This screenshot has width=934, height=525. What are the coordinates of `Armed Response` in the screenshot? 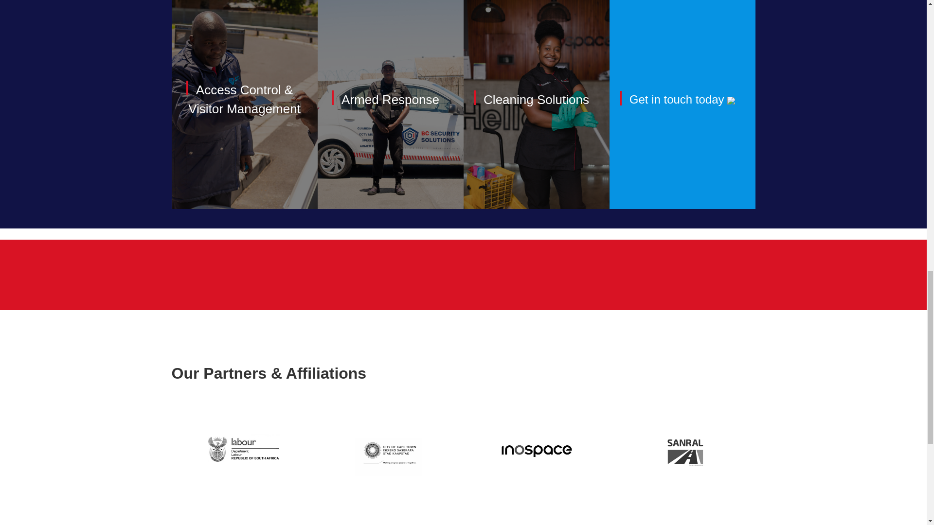 It's located at (390, 99).